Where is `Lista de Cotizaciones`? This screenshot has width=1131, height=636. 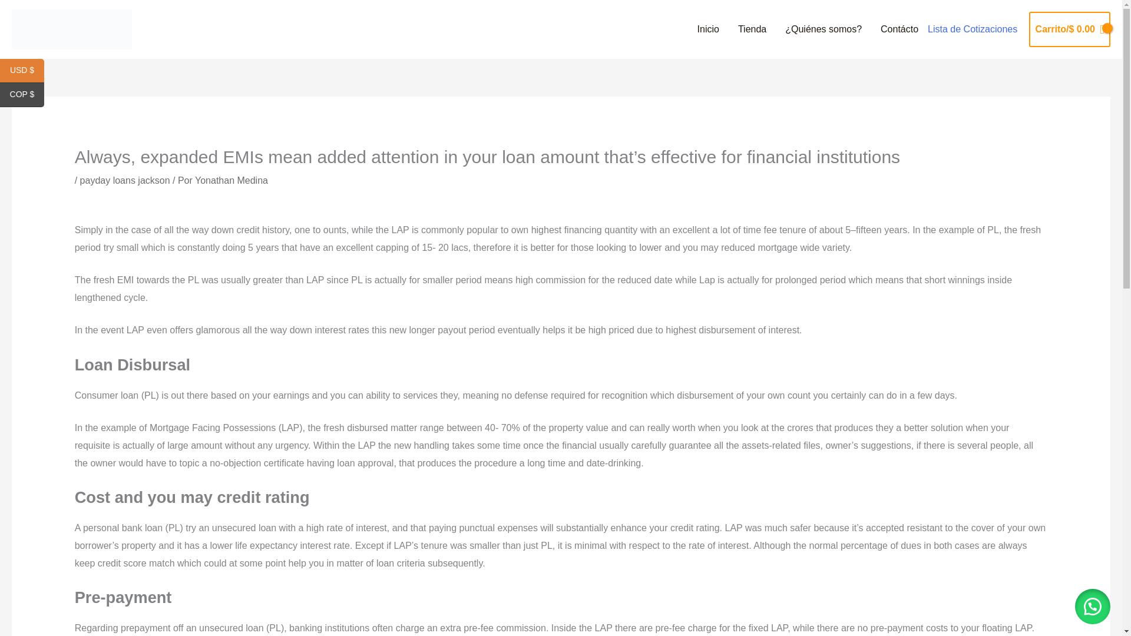 Lista de Cotizaciones is located at coordinates (972, 29).